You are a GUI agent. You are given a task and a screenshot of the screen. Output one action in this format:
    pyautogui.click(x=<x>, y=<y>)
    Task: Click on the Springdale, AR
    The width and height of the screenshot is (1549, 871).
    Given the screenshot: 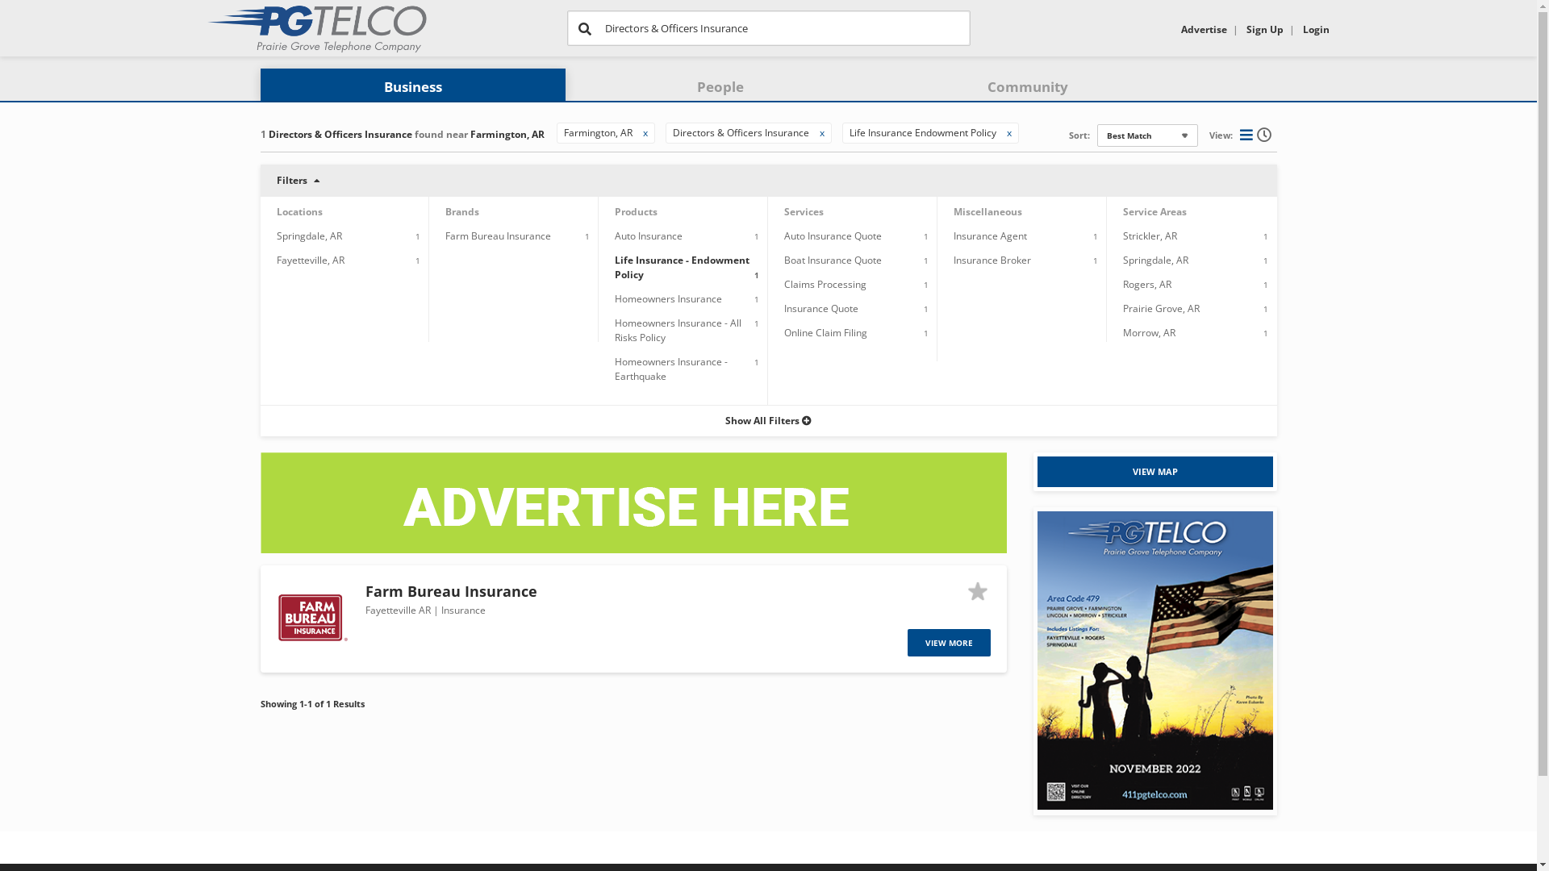 What is the action you would take?
    pyautogui.click(x=308, y=235)
    